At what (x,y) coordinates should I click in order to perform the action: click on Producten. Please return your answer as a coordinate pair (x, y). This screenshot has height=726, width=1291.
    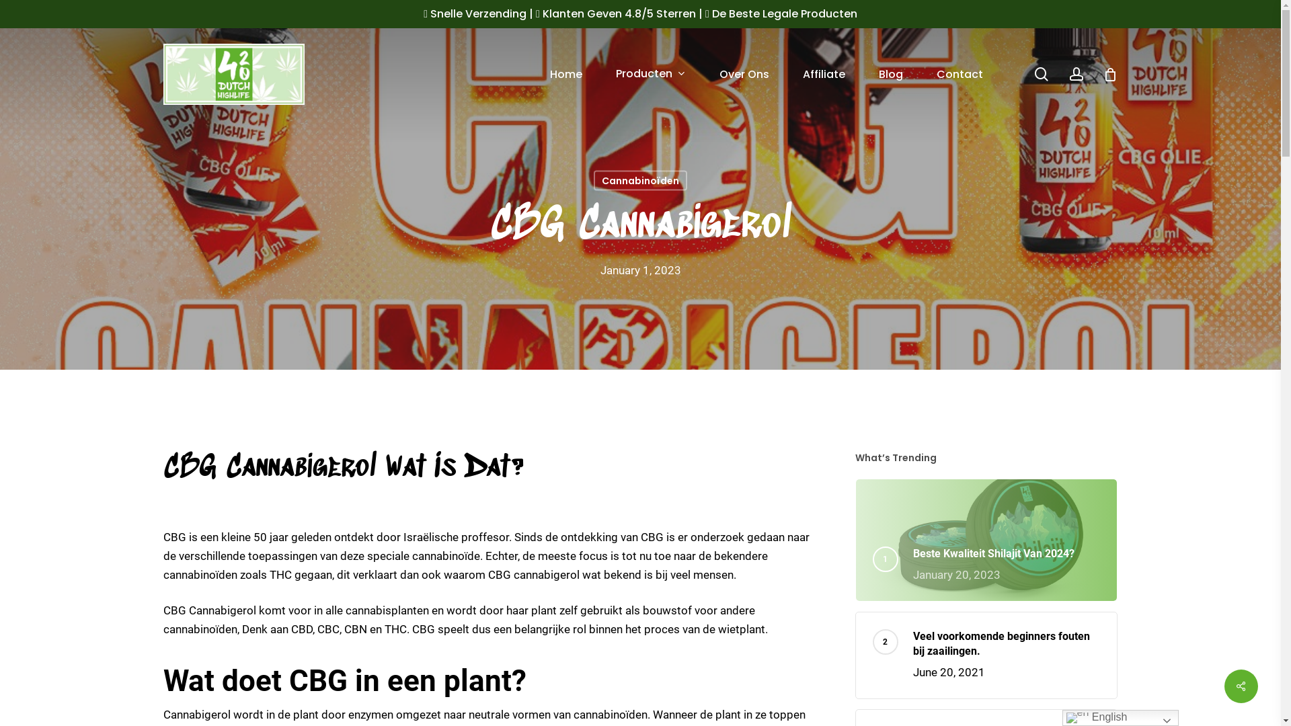
    Looking at the image, I should click on (650, 74).